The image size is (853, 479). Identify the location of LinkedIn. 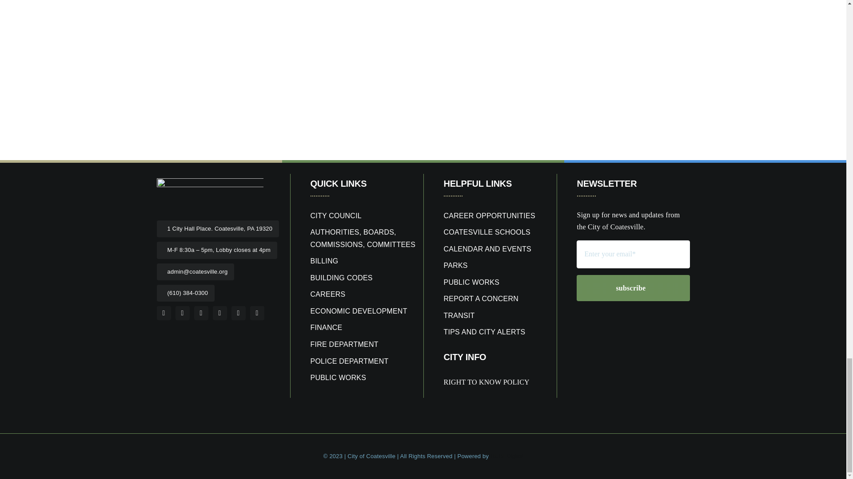
(201, 313).